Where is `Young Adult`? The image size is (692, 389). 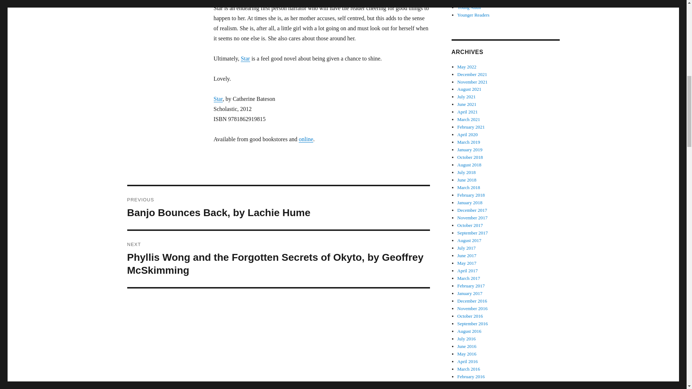
Young Adult is located at coordinates (469, 7).